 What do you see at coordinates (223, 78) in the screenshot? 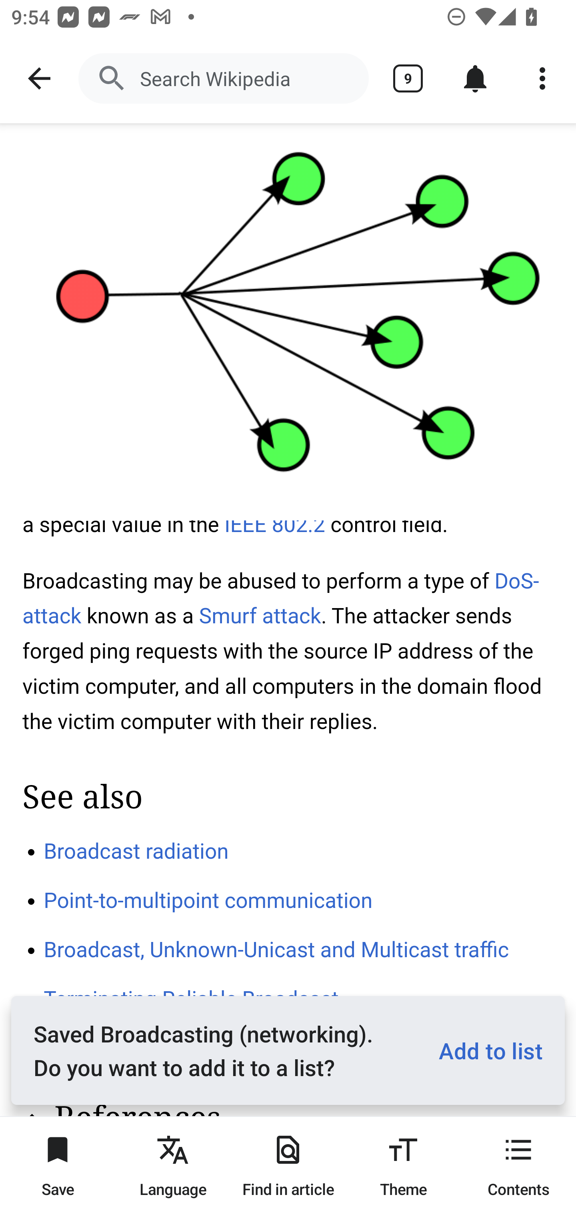
I see `Search Wikipedia` at bounding box center [223, 78].